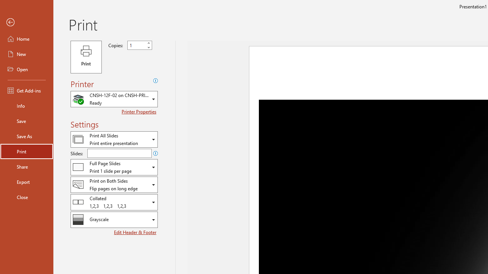  Describe the element at coordinates (27, 22) in the screenshot. I see `Back` at that location.